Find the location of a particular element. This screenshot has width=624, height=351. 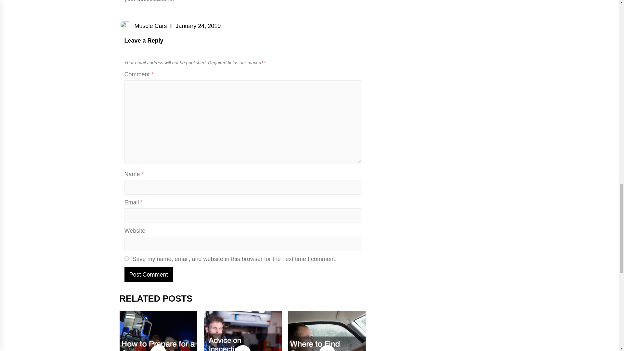

Muscle Cars is located at coordinates (151, 26).